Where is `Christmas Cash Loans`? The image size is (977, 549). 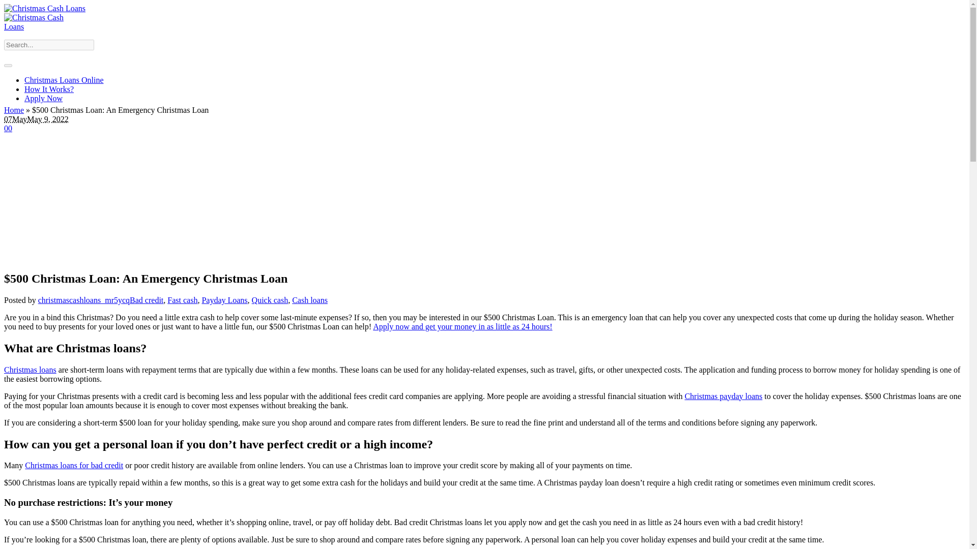 Christmas Cash Loans is located at coordinates (45, 17).